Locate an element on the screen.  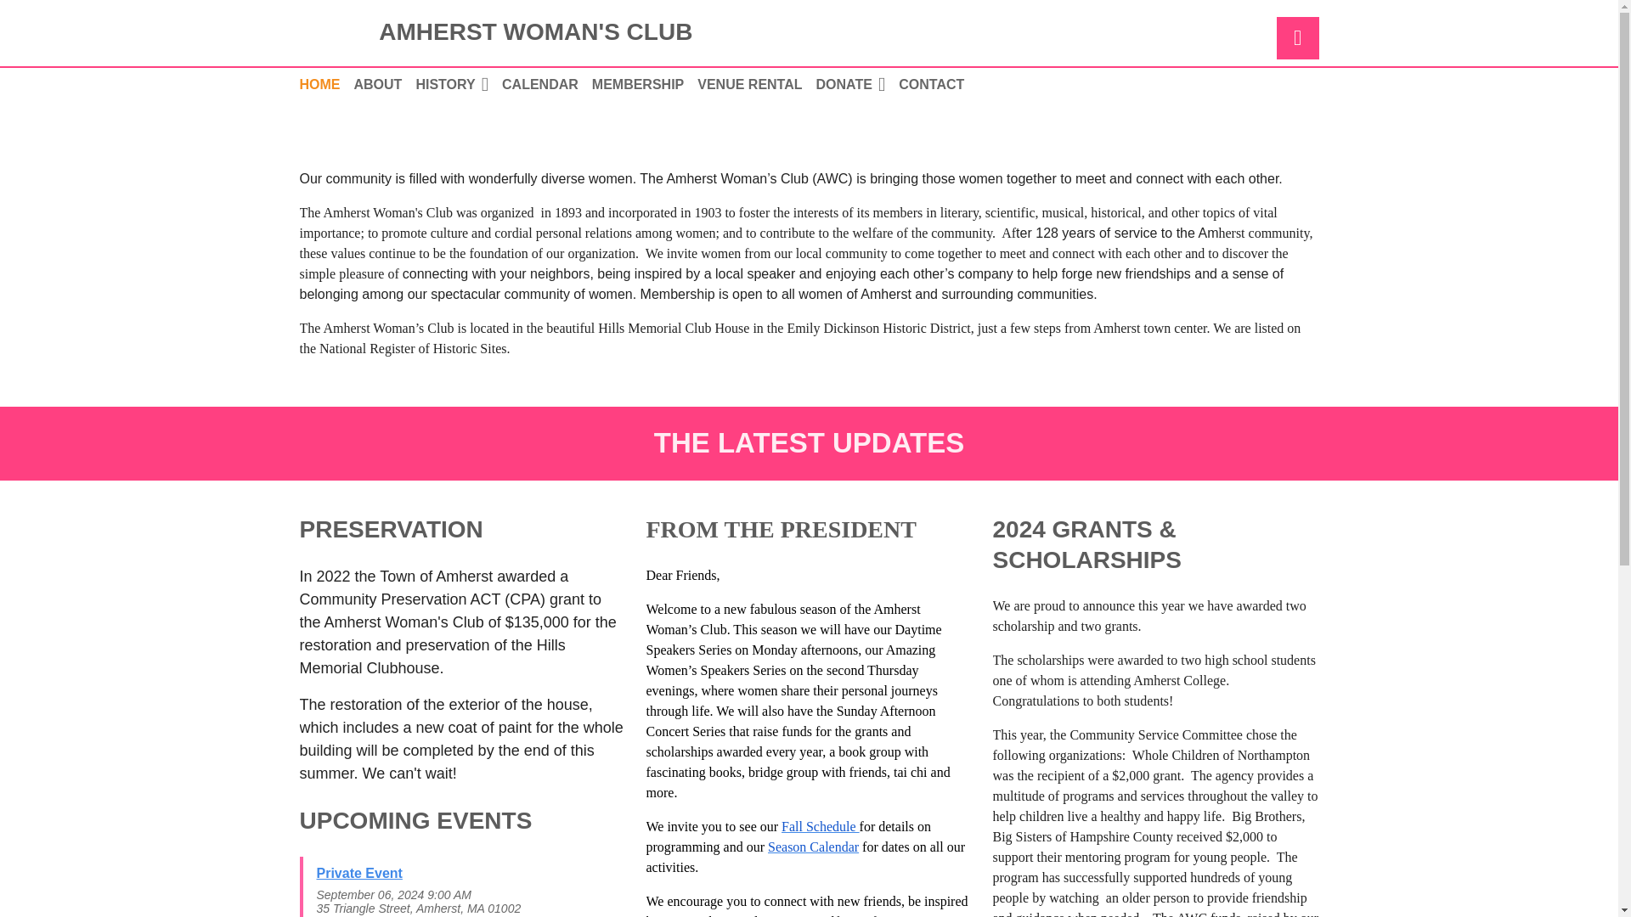
MEMBERSHIP is located at coordinates (644, 83).